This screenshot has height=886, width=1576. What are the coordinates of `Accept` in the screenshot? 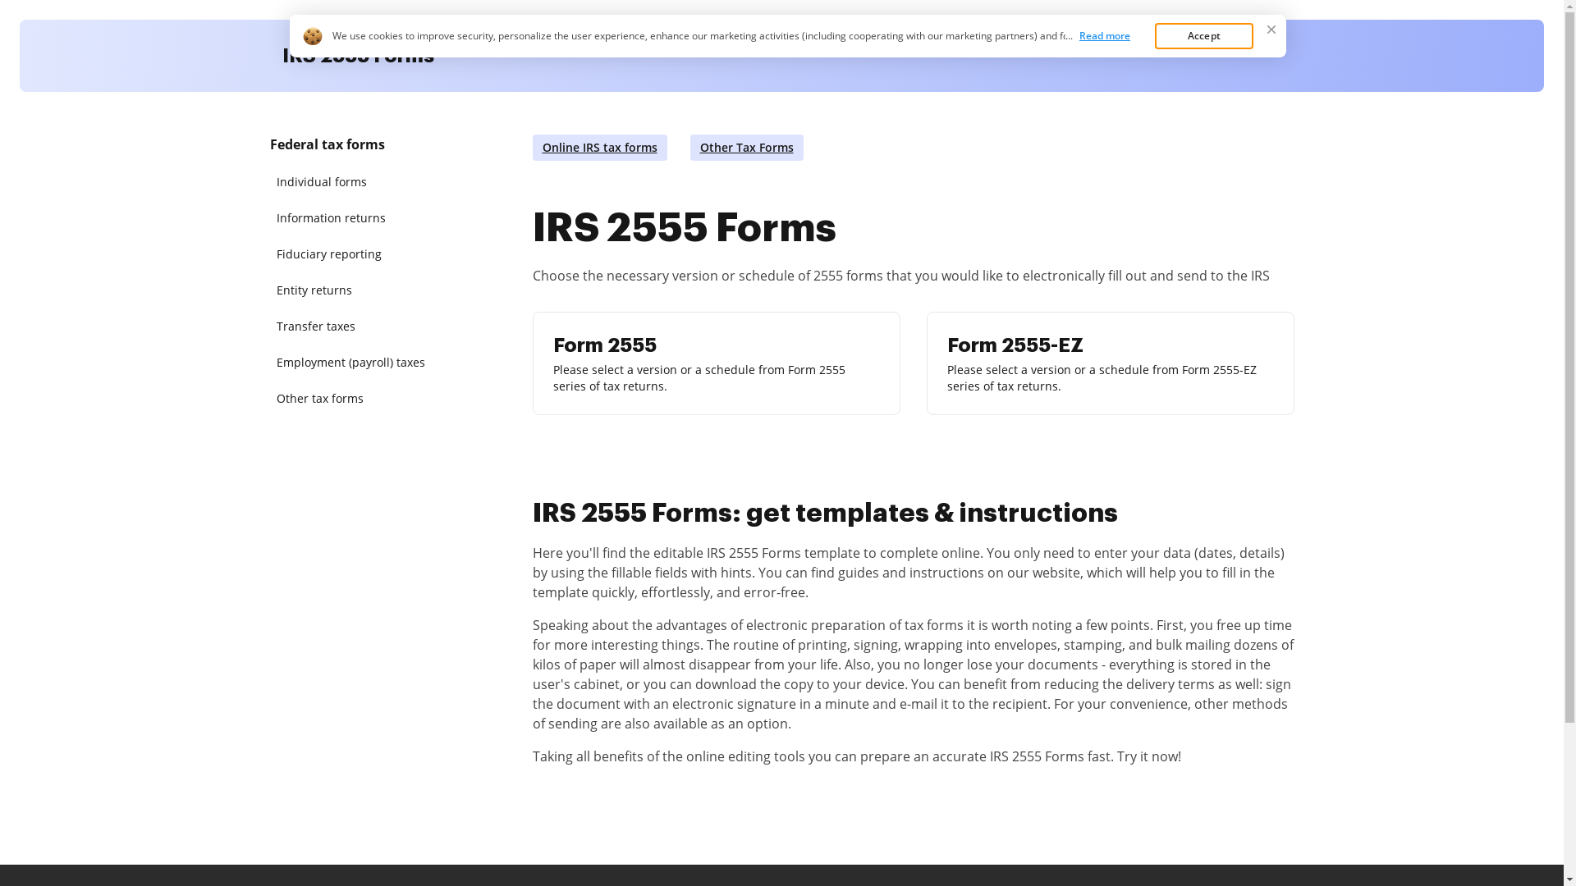 It's located at (1204, 36).